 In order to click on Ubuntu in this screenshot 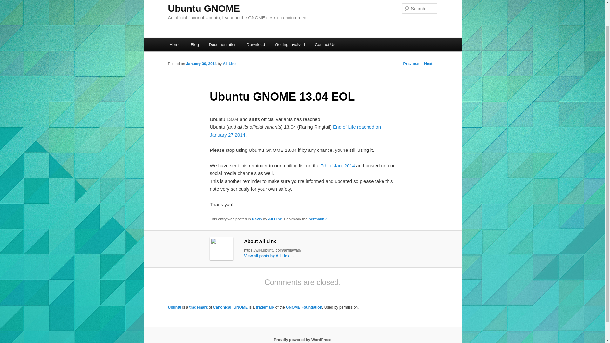, I will do `click(174, 307)`.